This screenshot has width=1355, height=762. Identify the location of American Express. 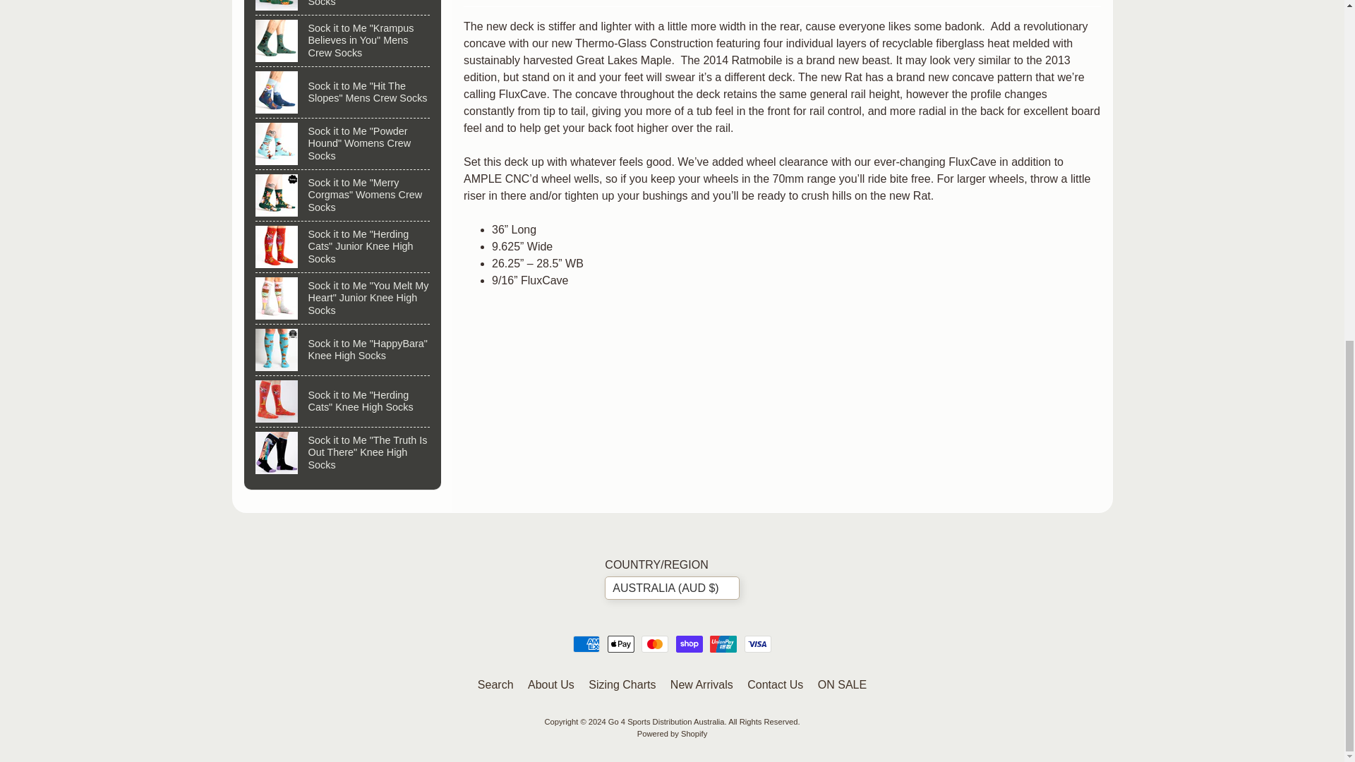
(586, 643).